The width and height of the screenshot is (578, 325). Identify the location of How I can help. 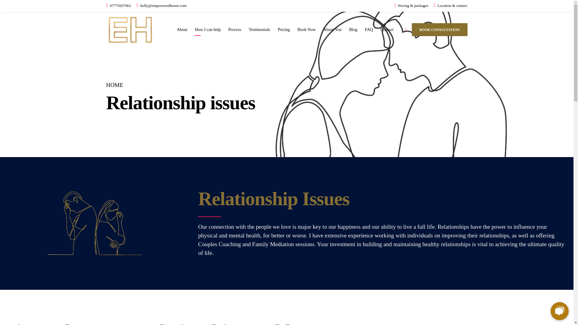
(208, 29).